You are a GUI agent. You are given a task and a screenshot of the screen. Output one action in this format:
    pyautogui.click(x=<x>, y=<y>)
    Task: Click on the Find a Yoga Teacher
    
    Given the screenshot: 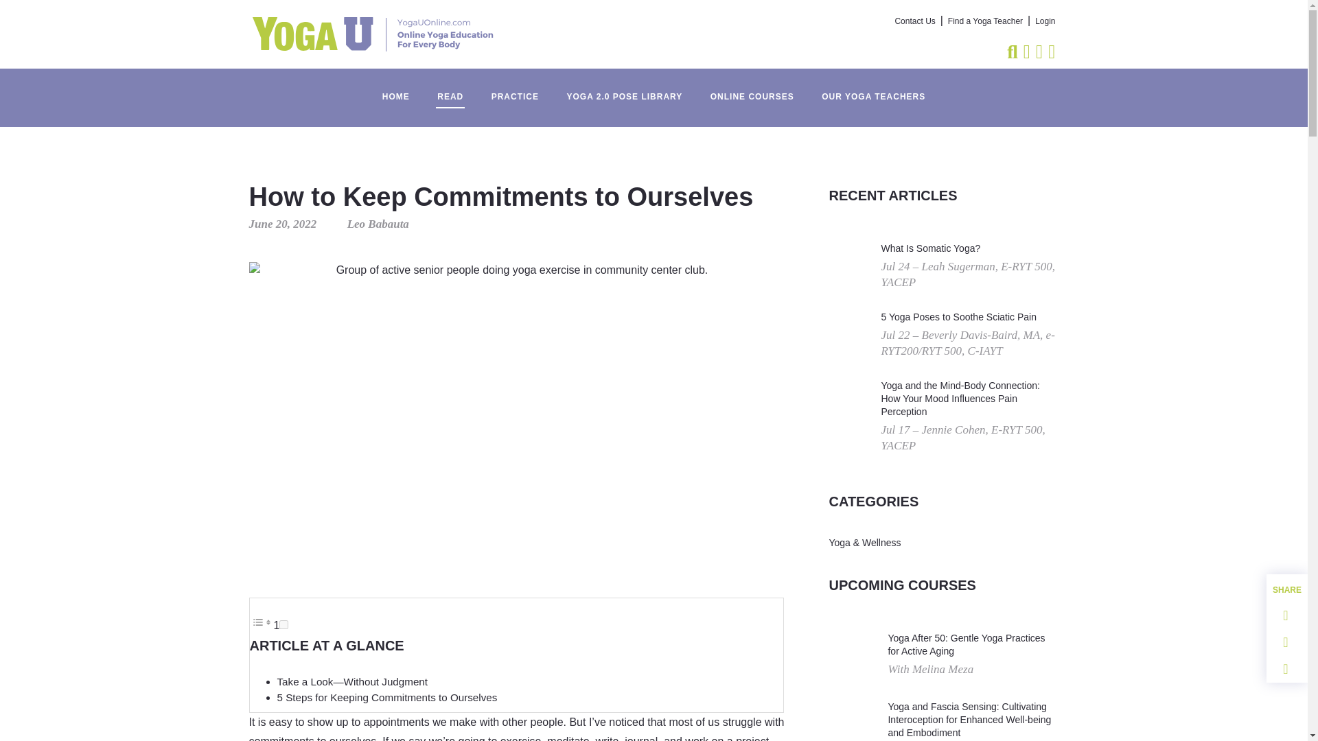 What is the action you would take?
    pyautogui.click(x=984, y=21)
    